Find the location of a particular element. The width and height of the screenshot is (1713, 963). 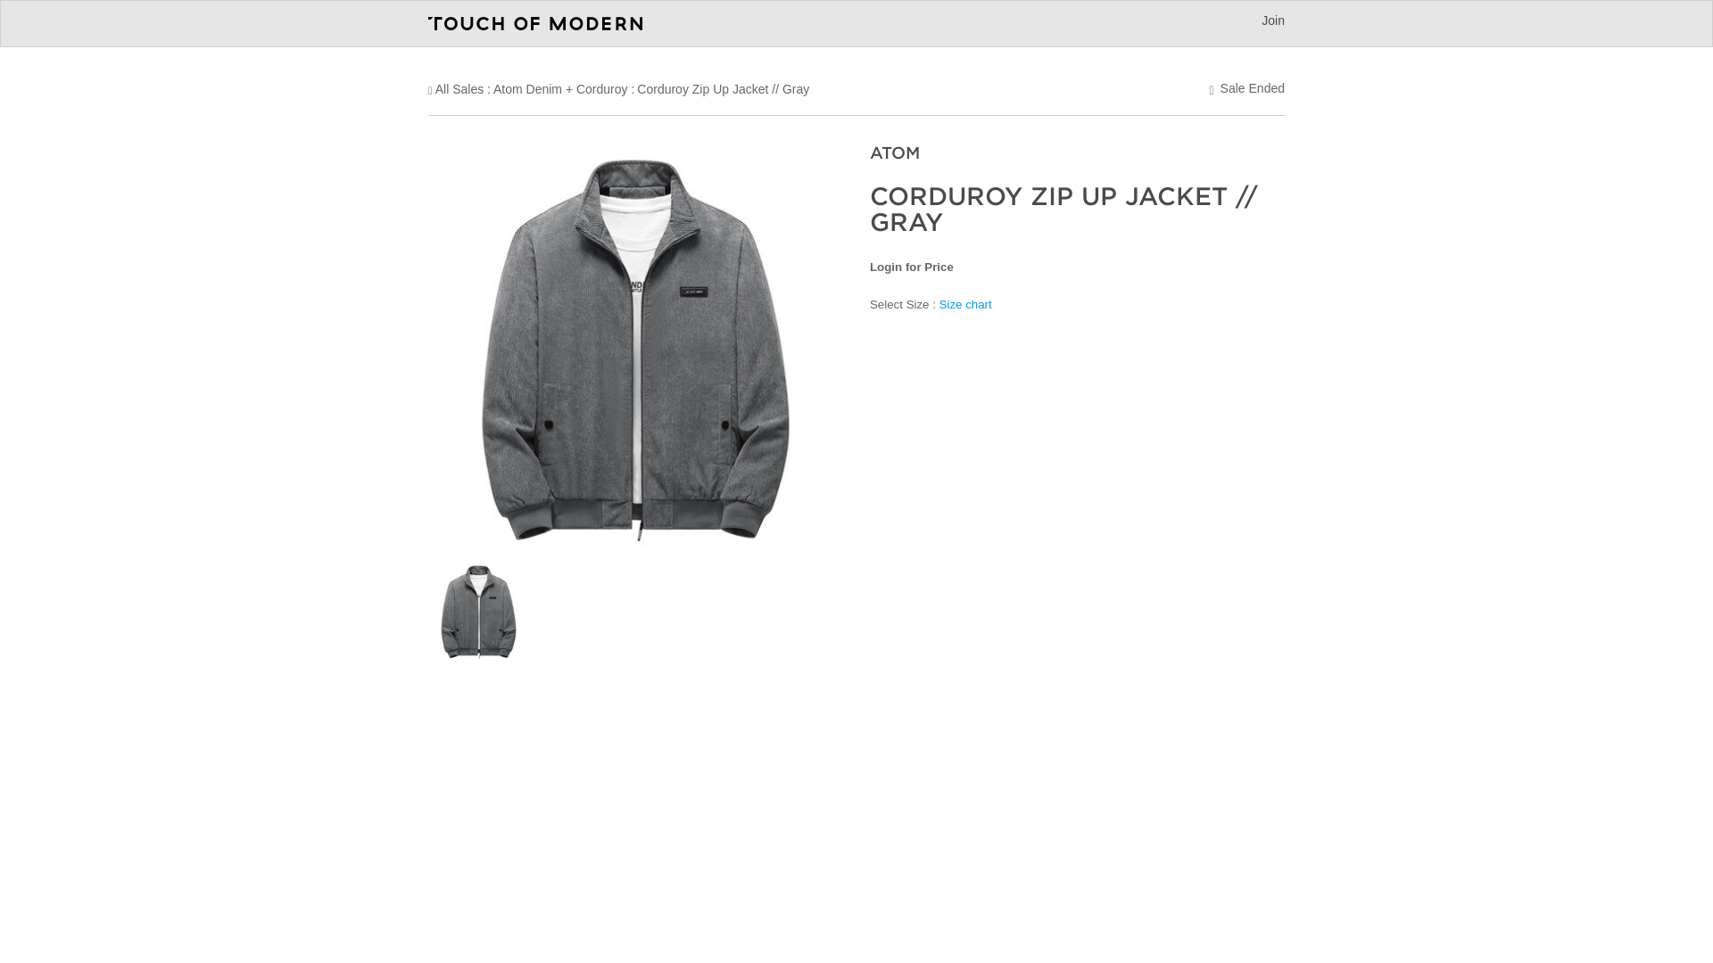

Join is located at coordinates (1272, 21).